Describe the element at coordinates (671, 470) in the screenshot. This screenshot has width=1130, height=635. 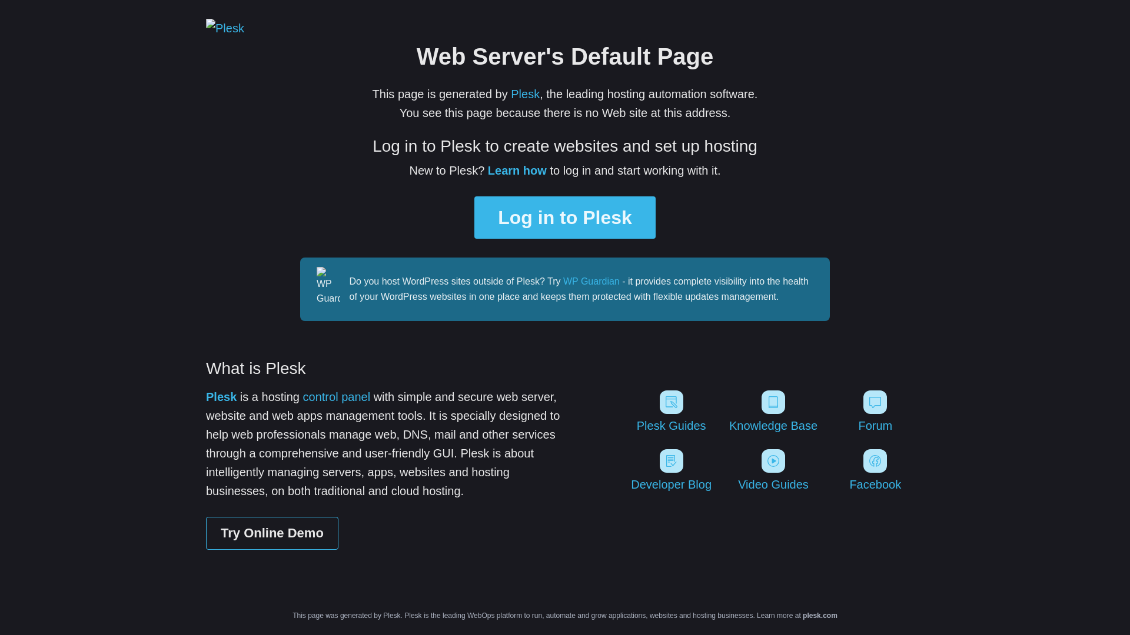
I see `Developer Blog` at that location.